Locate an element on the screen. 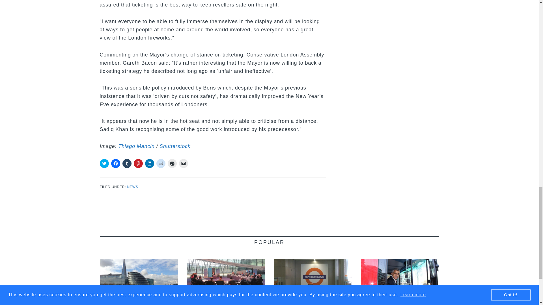 This screenshot has width=543, height=305. Shutterstock is located at coordinates (175, 146).